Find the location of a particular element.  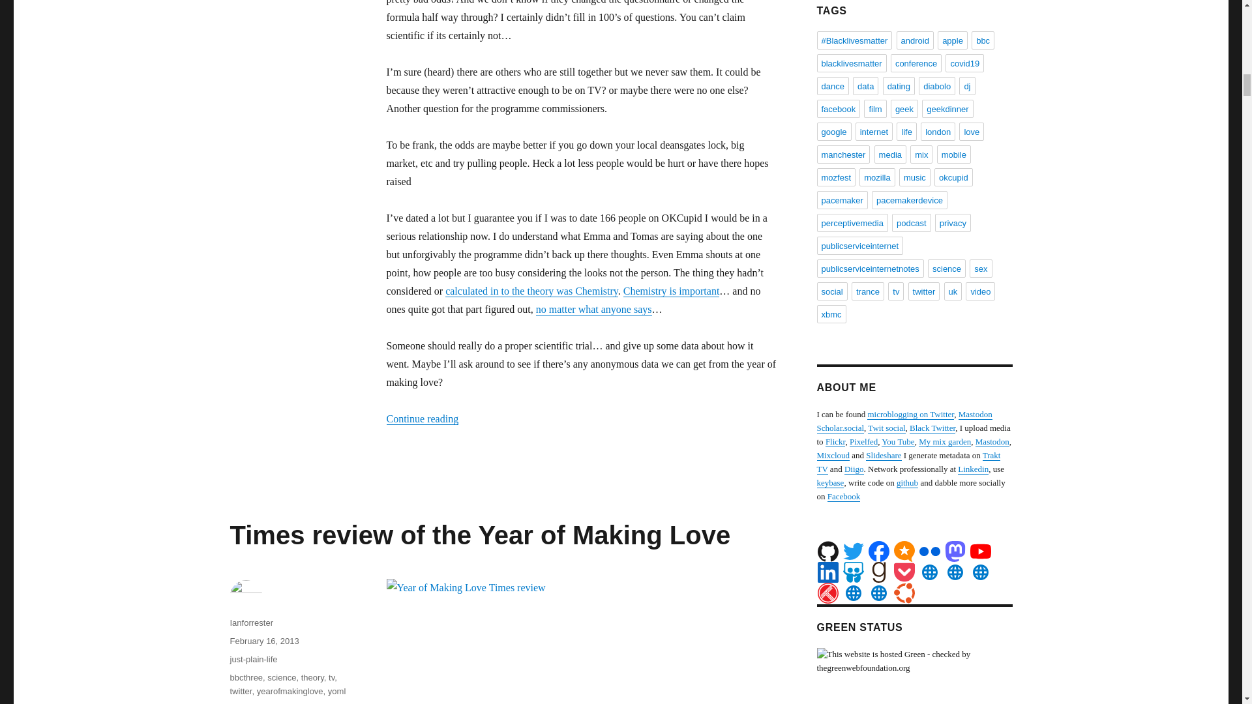

GitHub is located at coordinates (828, 551).